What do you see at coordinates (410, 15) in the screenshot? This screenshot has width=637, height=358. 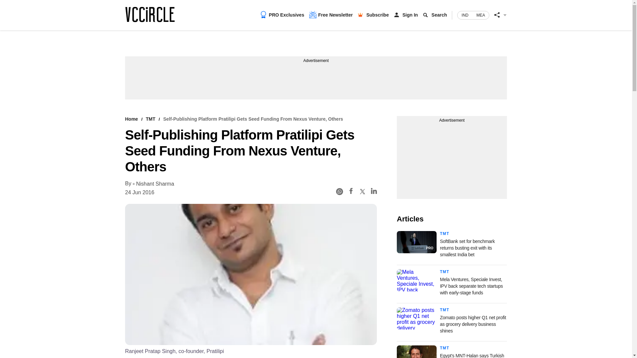 I see `Sign In` at bounding box center [410, 15].